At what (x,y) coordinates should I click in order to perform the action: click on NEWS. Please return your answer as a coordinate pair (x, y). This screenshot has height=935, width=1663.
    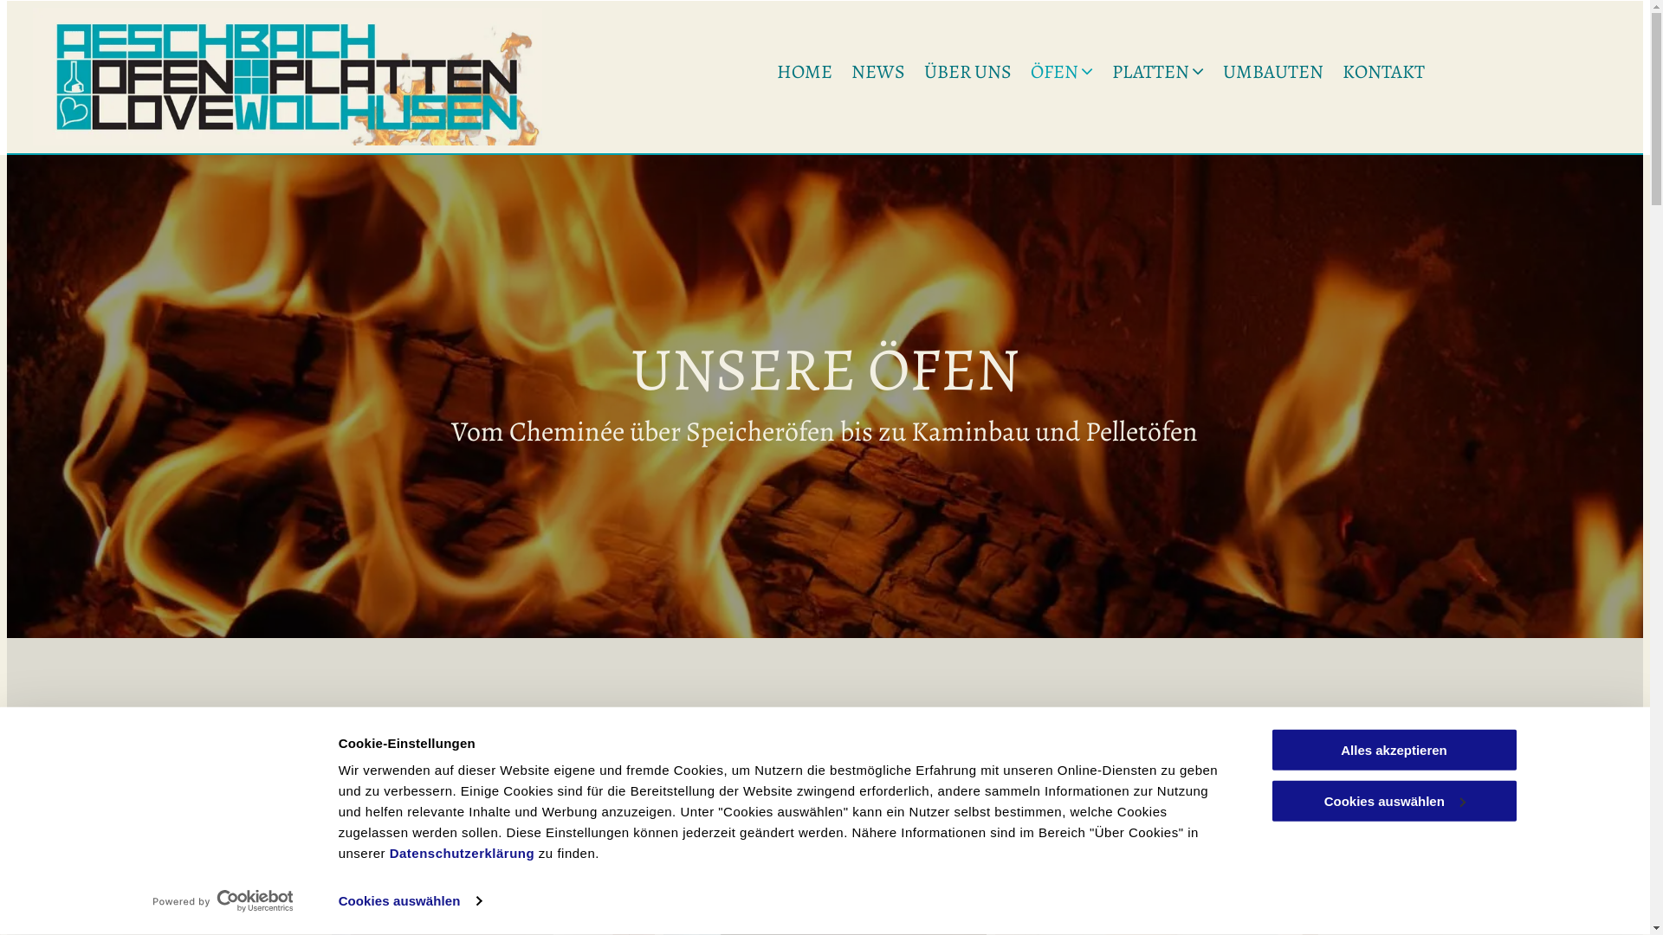
    Looking at the image, I should click on (878, 73).